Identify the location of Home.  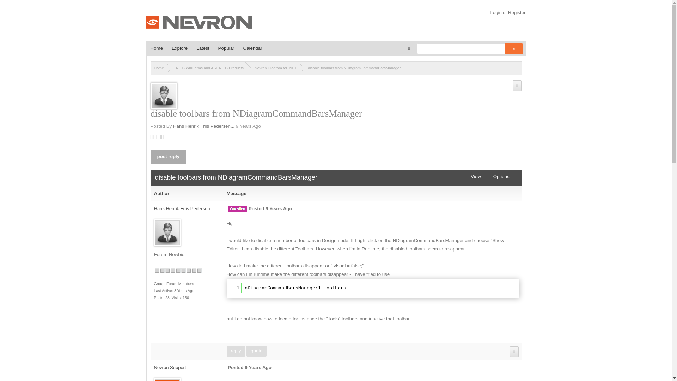
(157, 48).